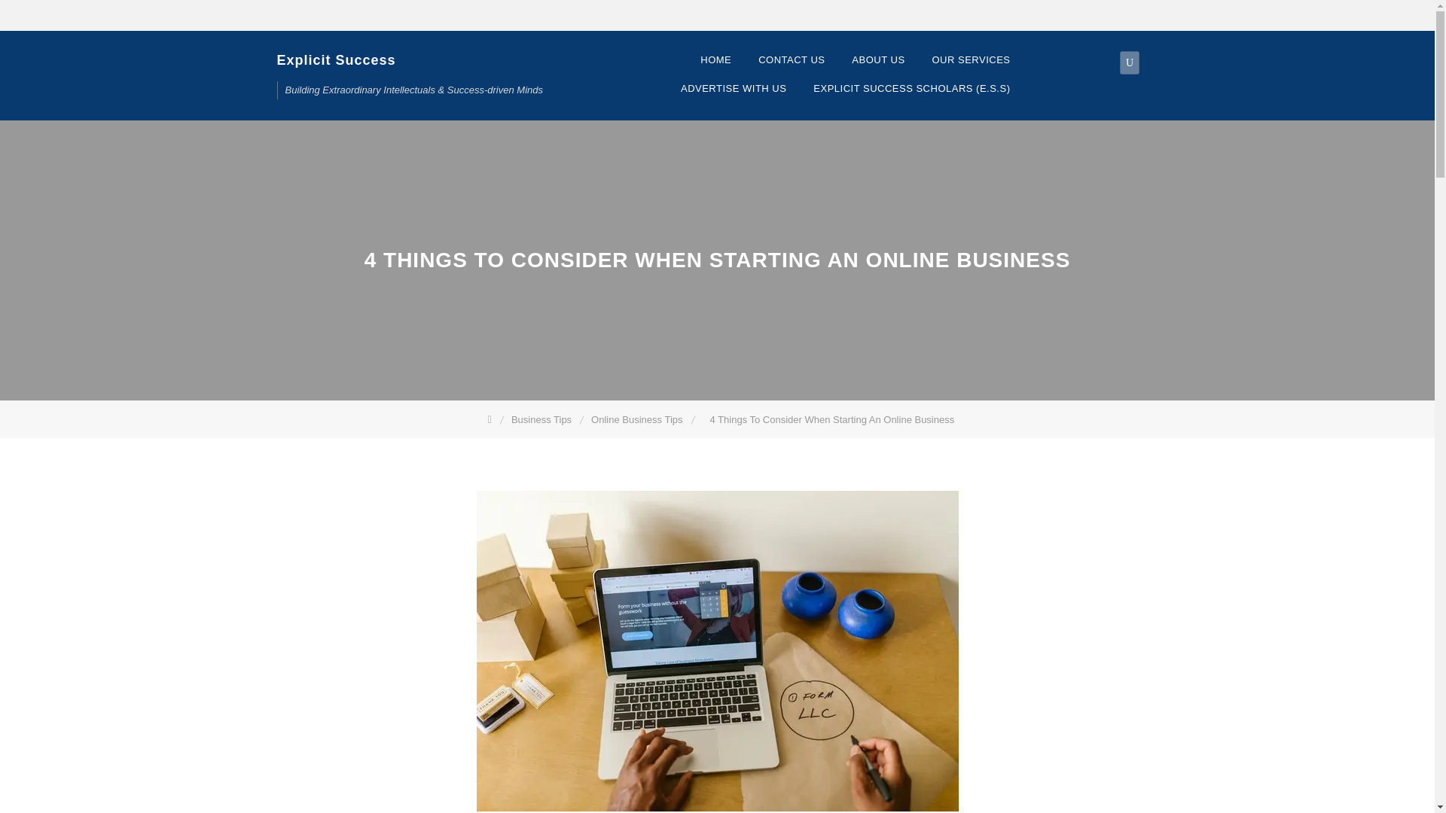  I want to click on Explicit Success, so click(337, 59).